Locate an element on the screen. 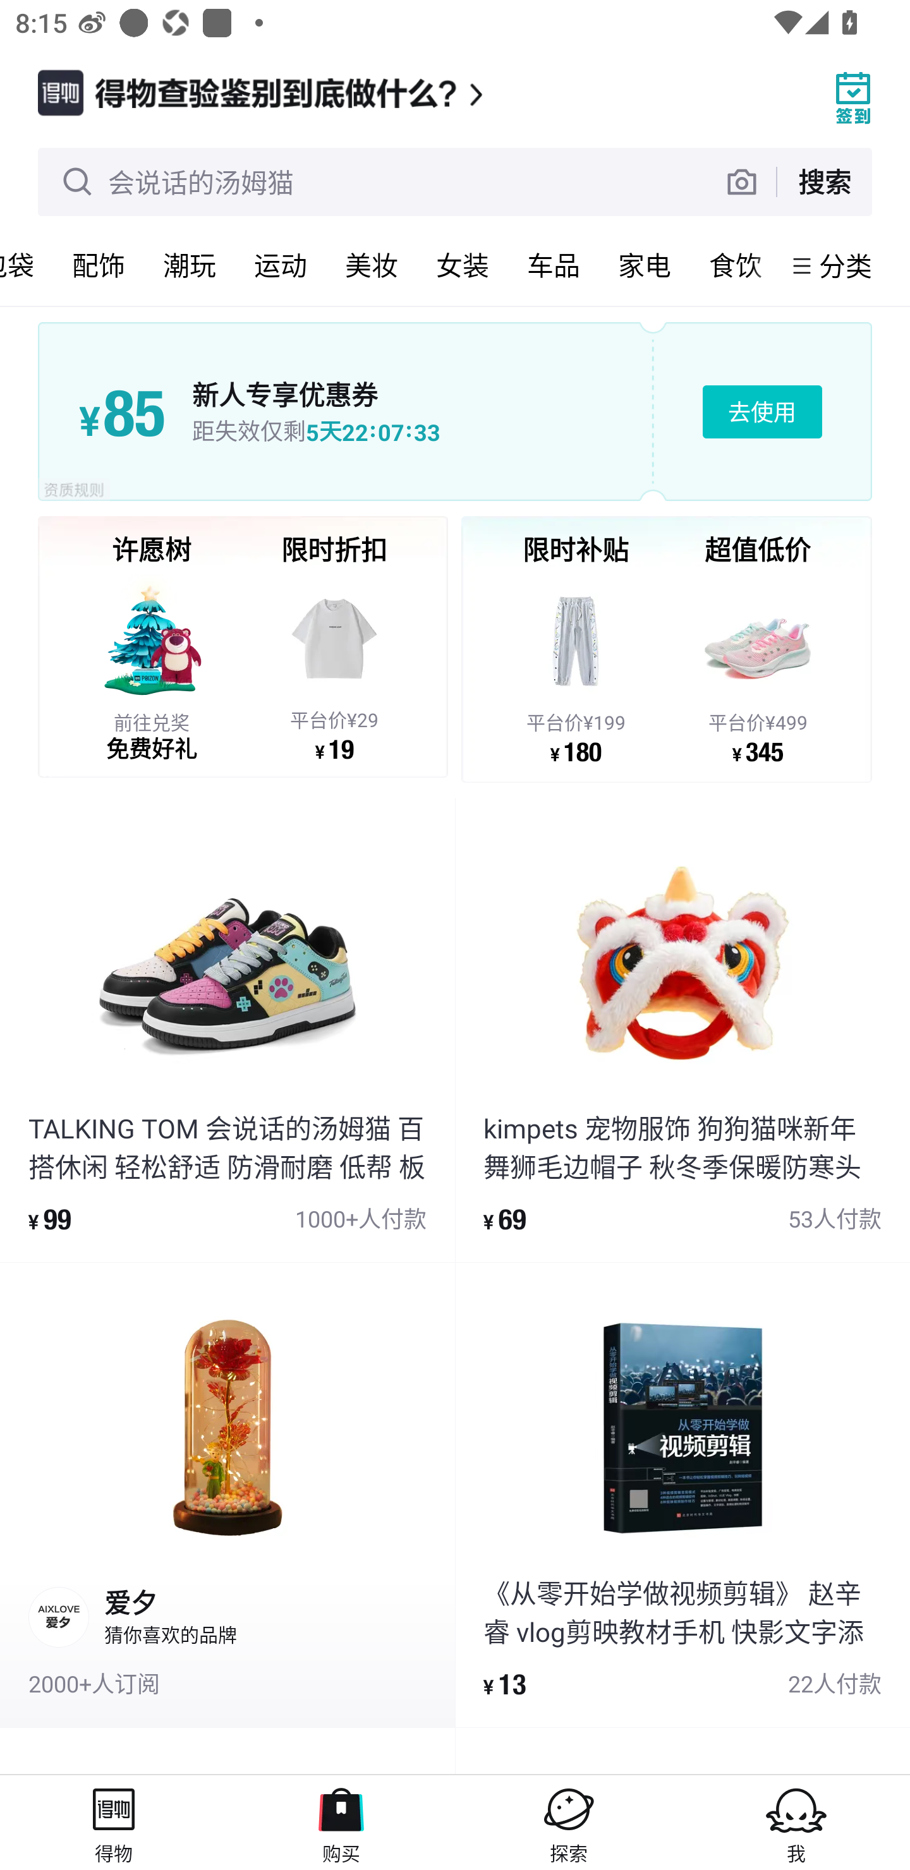 The height and width of the screenshot is (1870, 910). 平台价¥29 ¥ 19 is located at coordinates (334, 667).